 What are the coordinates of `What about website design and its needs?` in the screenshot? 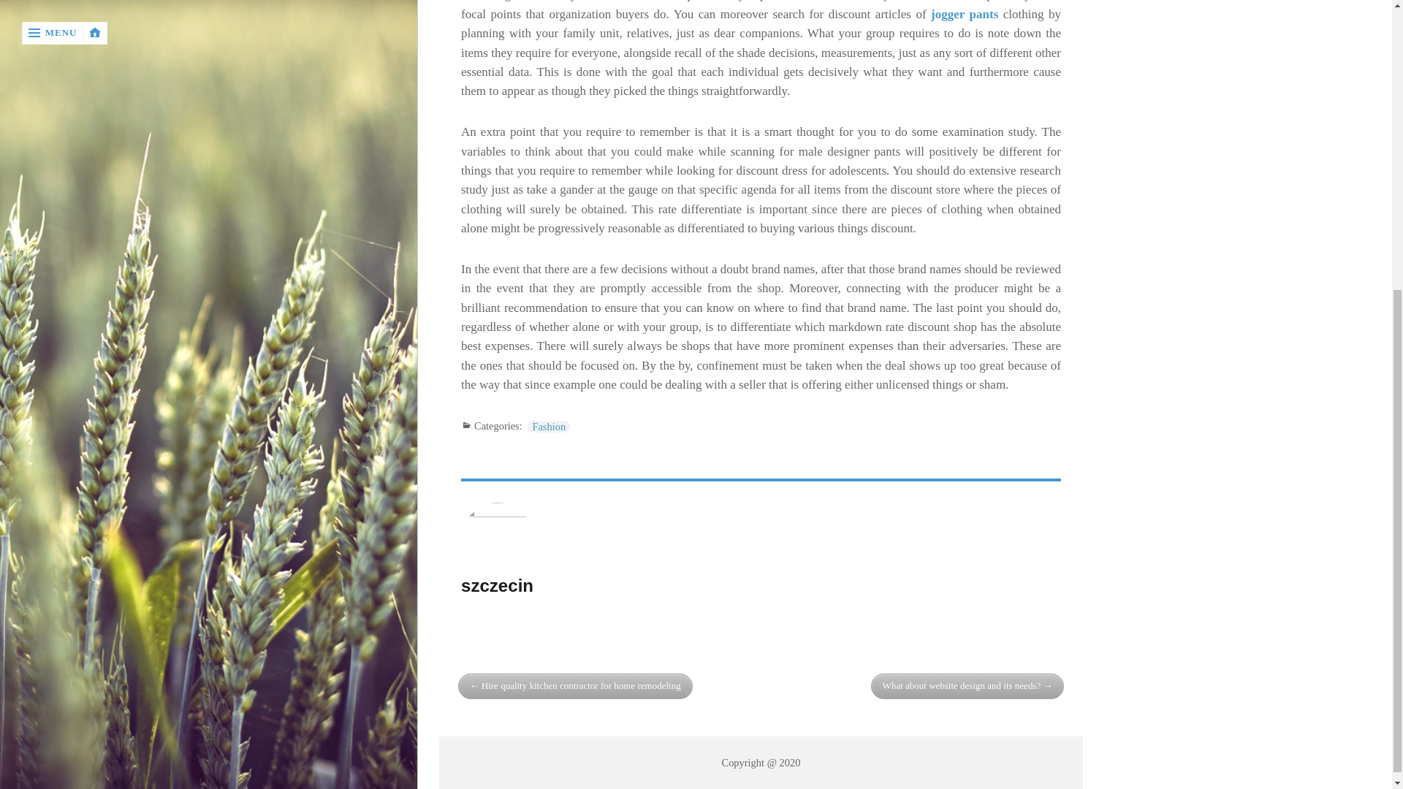 It's located at (967, 686).